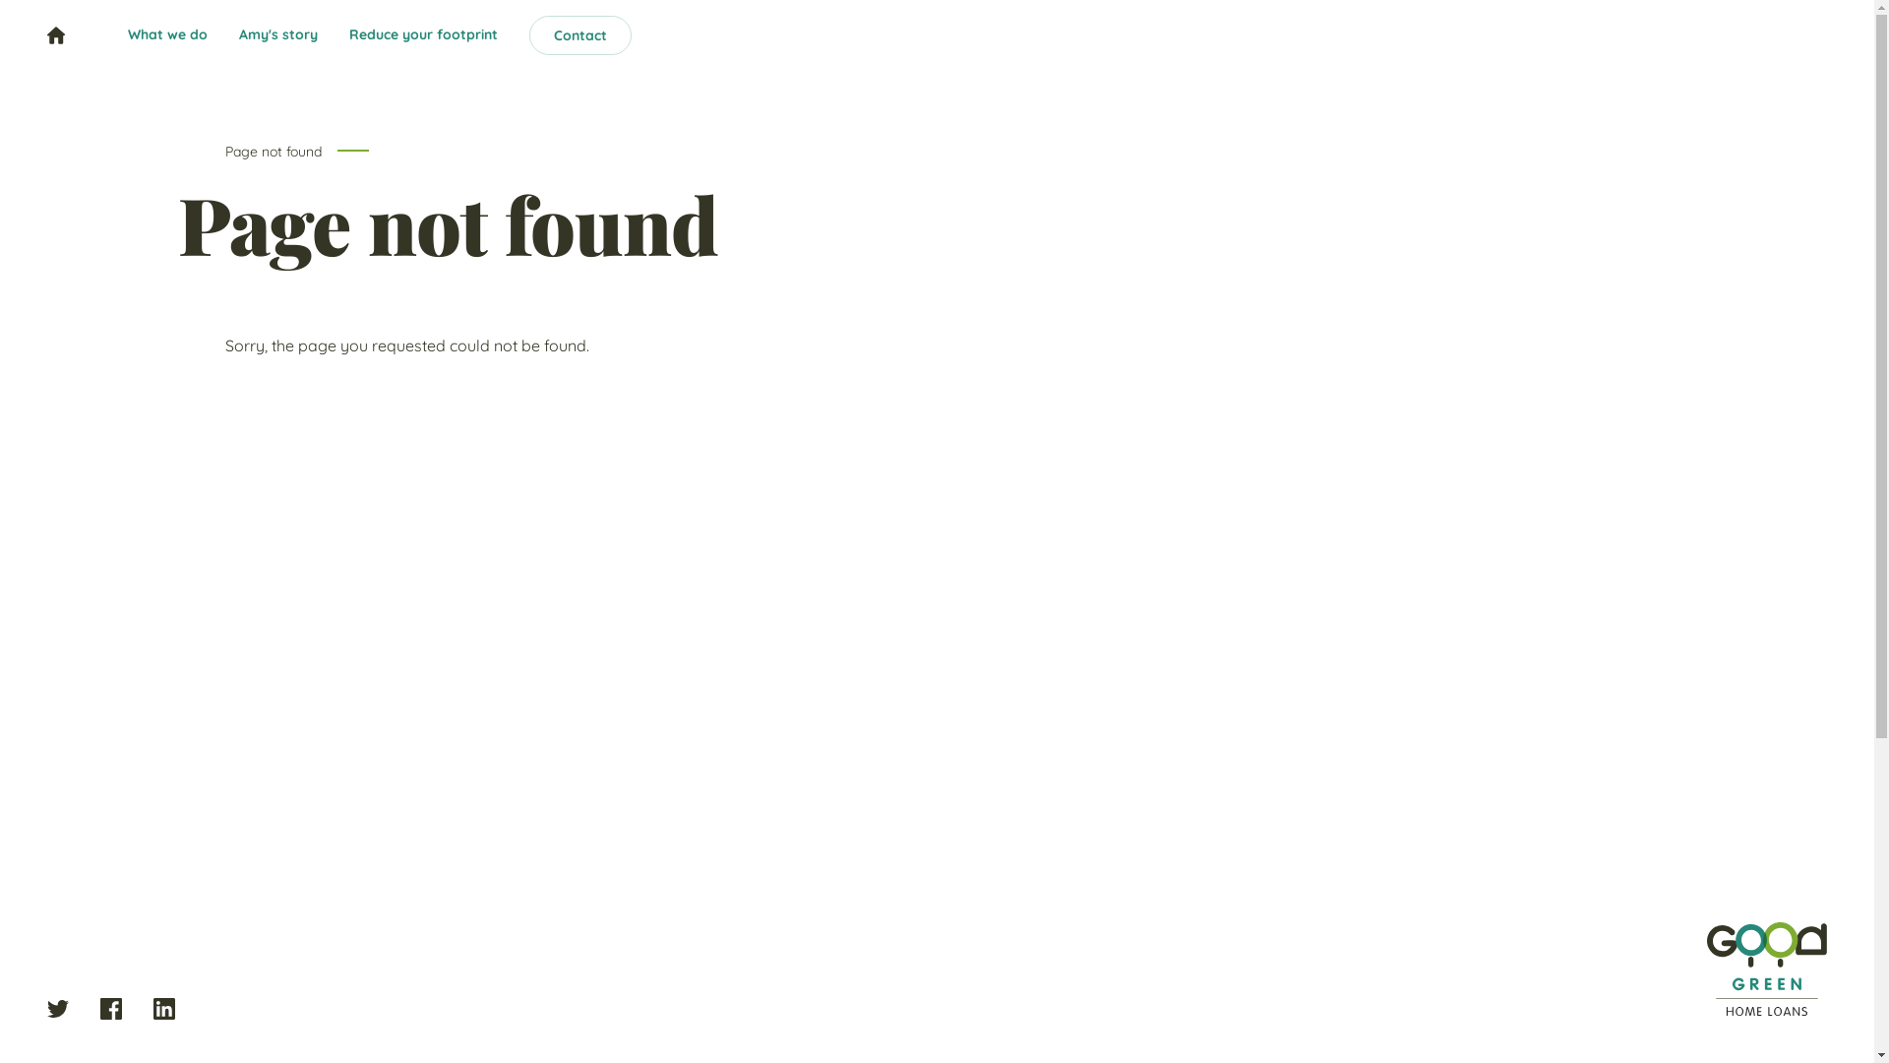 The height and width of the screenshot is (1063, 1889). What do you see at coordinates (58, 1009) in the screenshot?
I see `Good Green Home Loans on Twitter` at bounding box center [58, 1009].